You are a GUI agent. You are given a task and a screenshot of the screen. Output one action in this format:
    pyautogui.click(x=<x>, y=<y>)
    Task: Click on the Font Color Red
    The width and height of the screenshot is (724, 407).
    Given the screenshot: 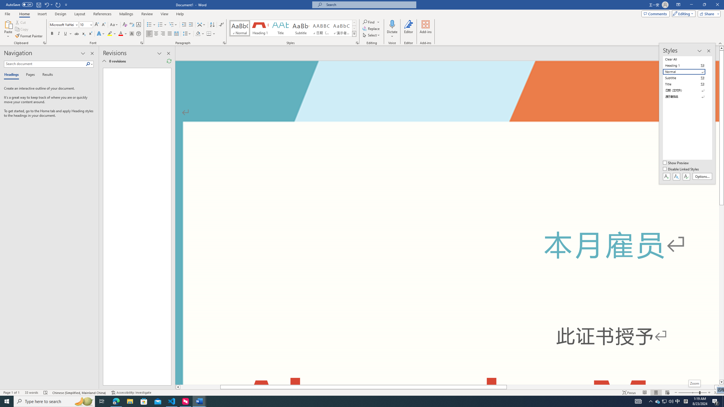 What is the action you would take?
    pyautogui.click(x=120, y=34)
    